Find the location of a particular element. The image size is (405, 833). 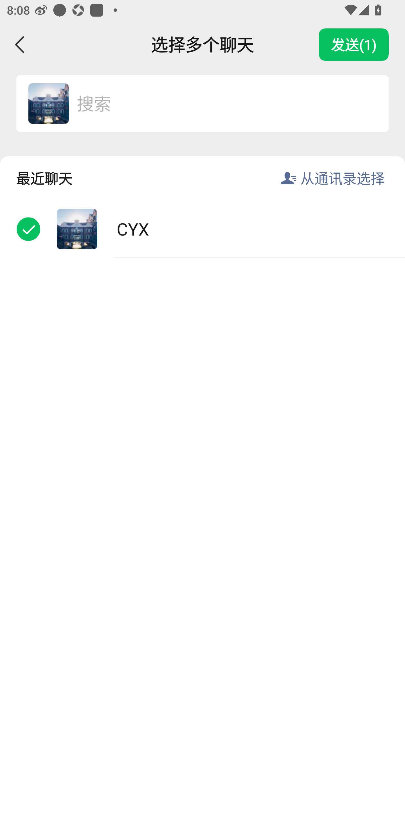

搜索 is located at coordinates (222, 103).